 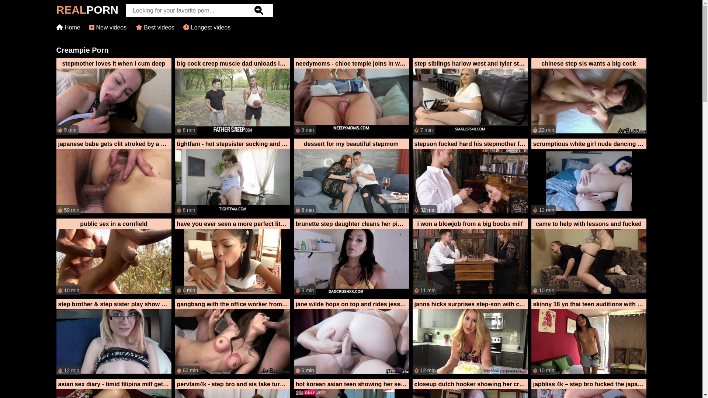 I want to click on 32 min
stepson fucked hard his stepmother for half an hour, so click(x=470, y=177).